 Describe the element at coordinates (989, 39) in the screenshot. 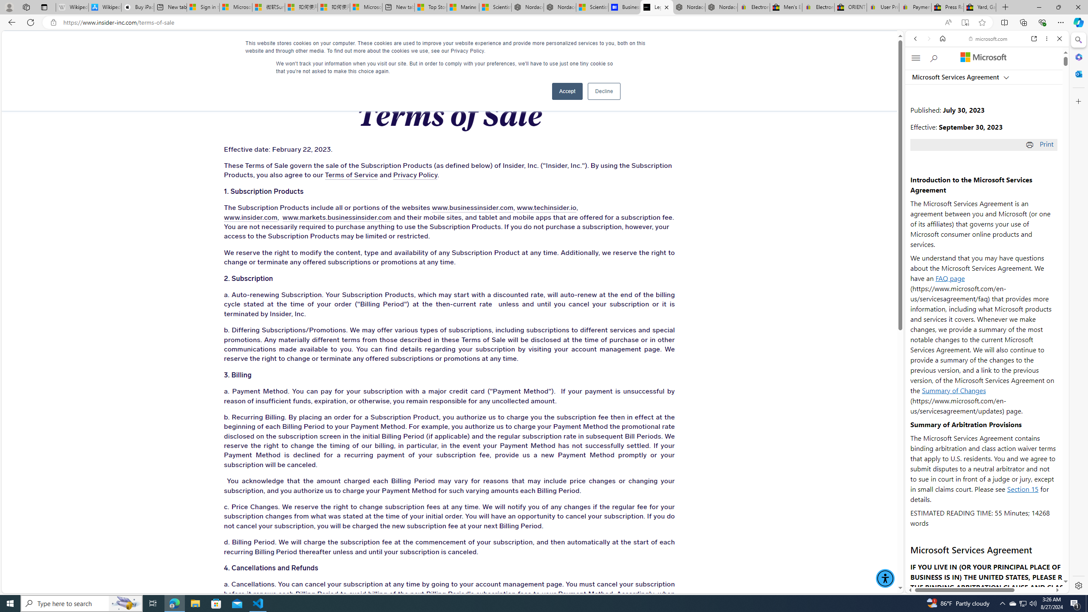

I see `microsoft.com` at that location.